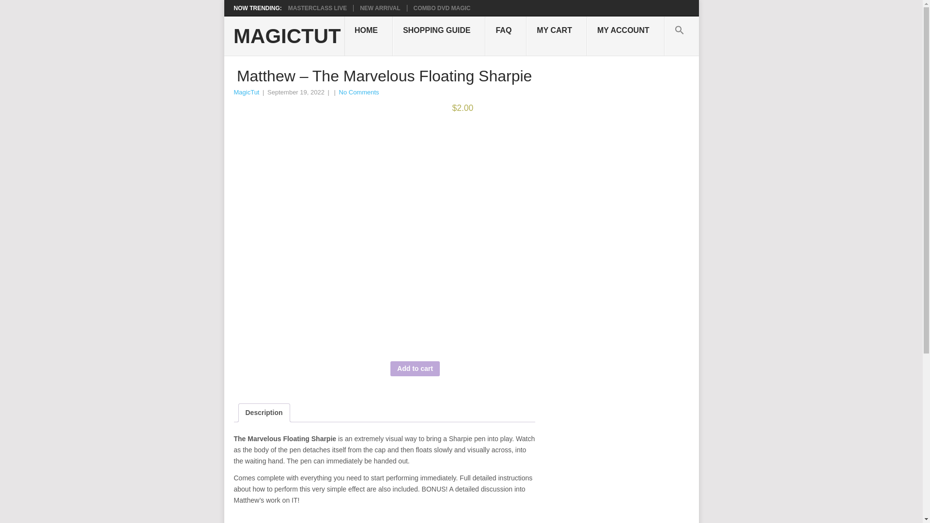  Describe the element at coordinates (246, 92) in the screenshot. I see `Posts by MagicTut` at that location.